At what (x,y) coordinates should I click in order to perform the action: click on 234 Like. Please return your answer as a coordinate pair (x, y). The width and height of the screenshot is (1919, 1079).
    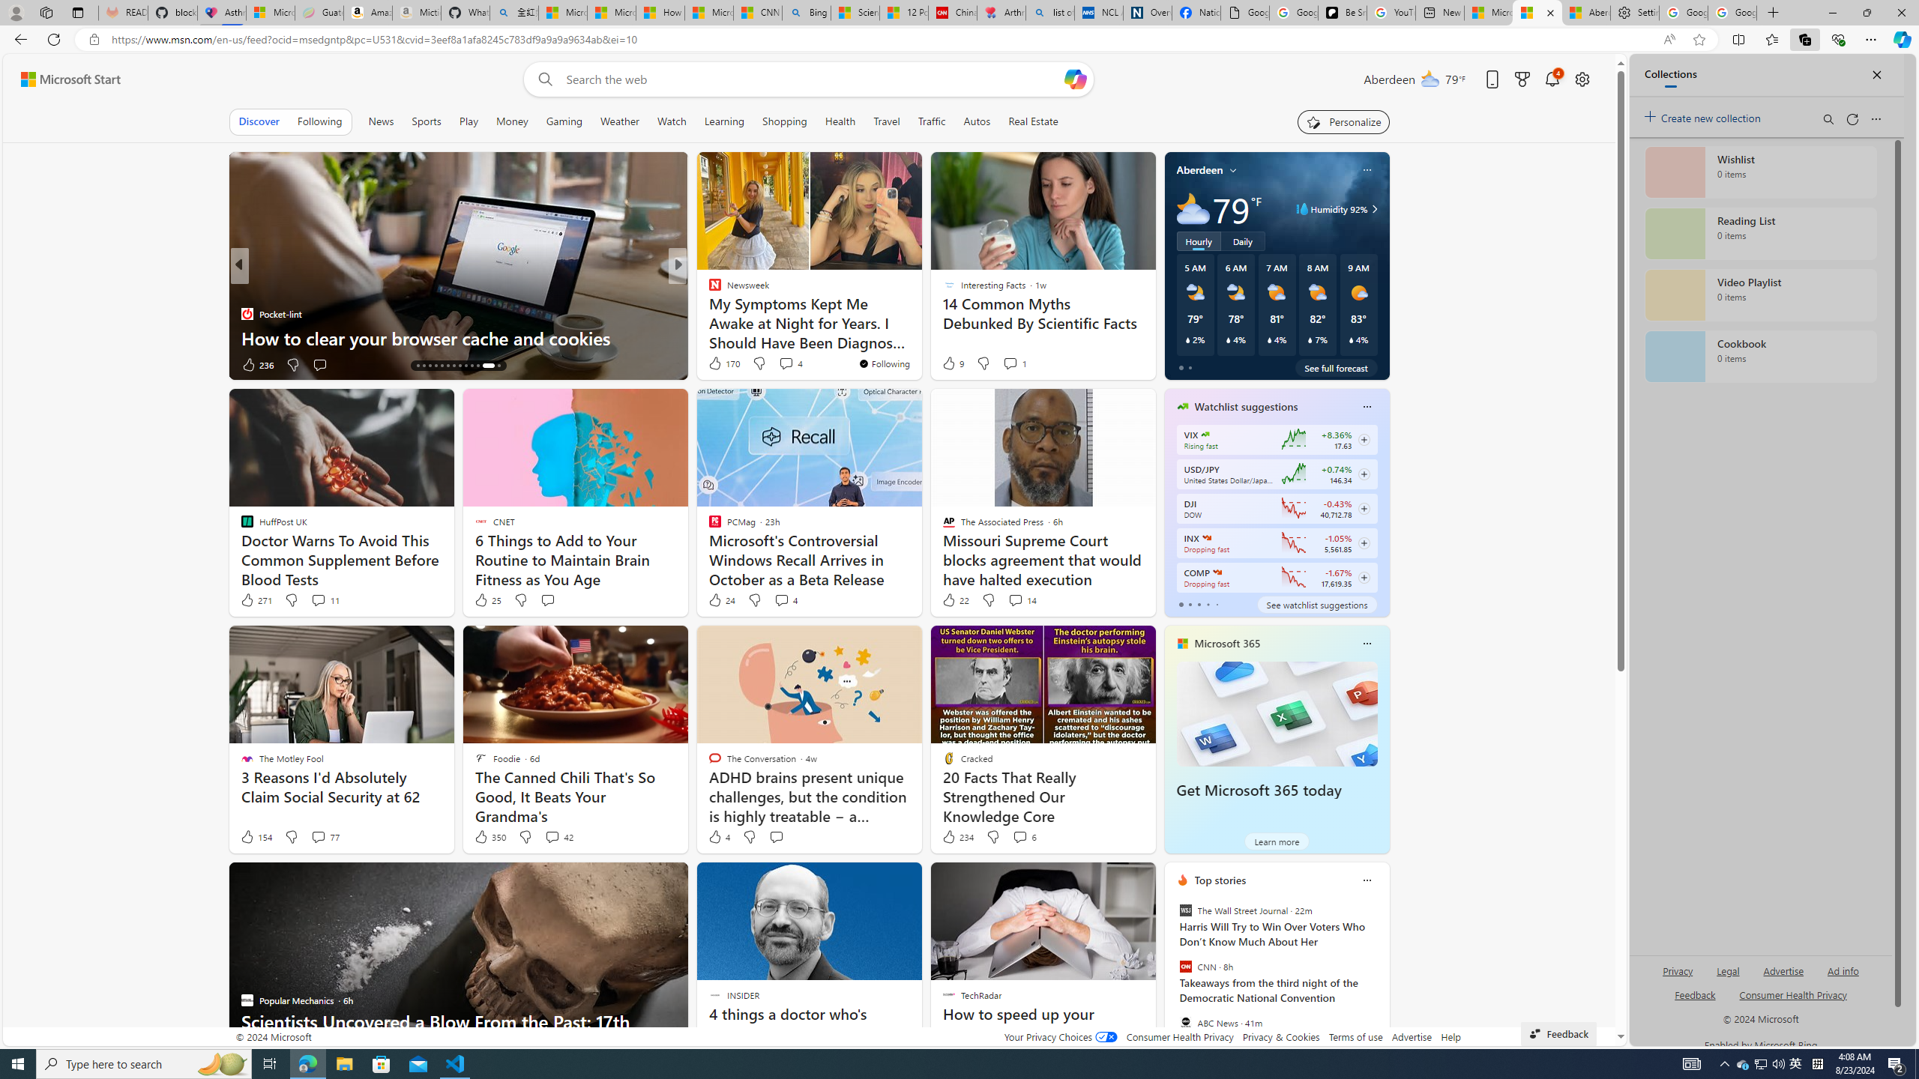
    Looking at the image, I should click on (957, 836).